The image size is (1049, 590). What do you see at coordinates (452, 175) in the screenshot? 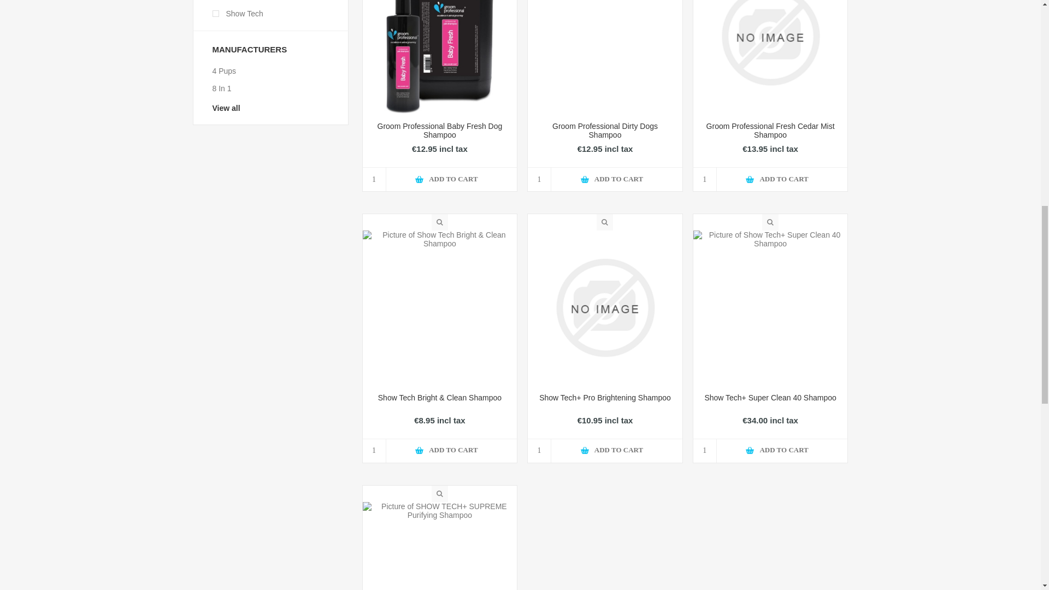
I see `Add to wishlist` at bounding box center [452, 175].